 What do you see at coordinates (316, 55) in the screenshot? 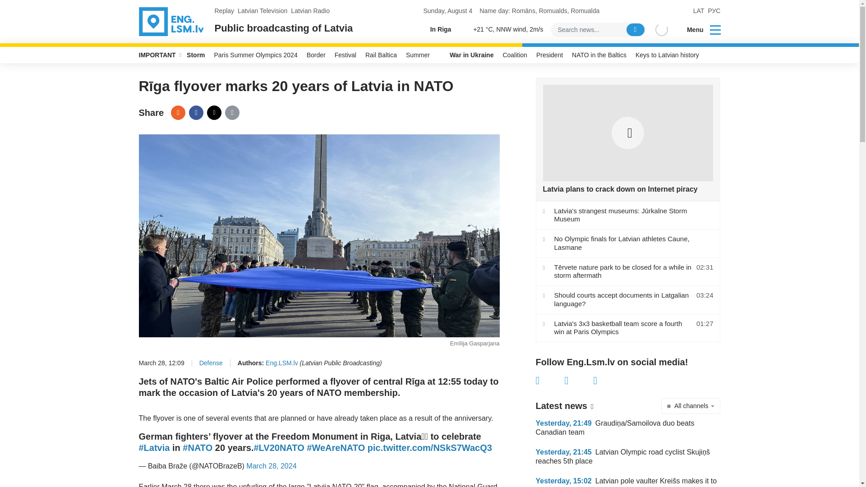
I see `Border` at bounding box center [316, 55].